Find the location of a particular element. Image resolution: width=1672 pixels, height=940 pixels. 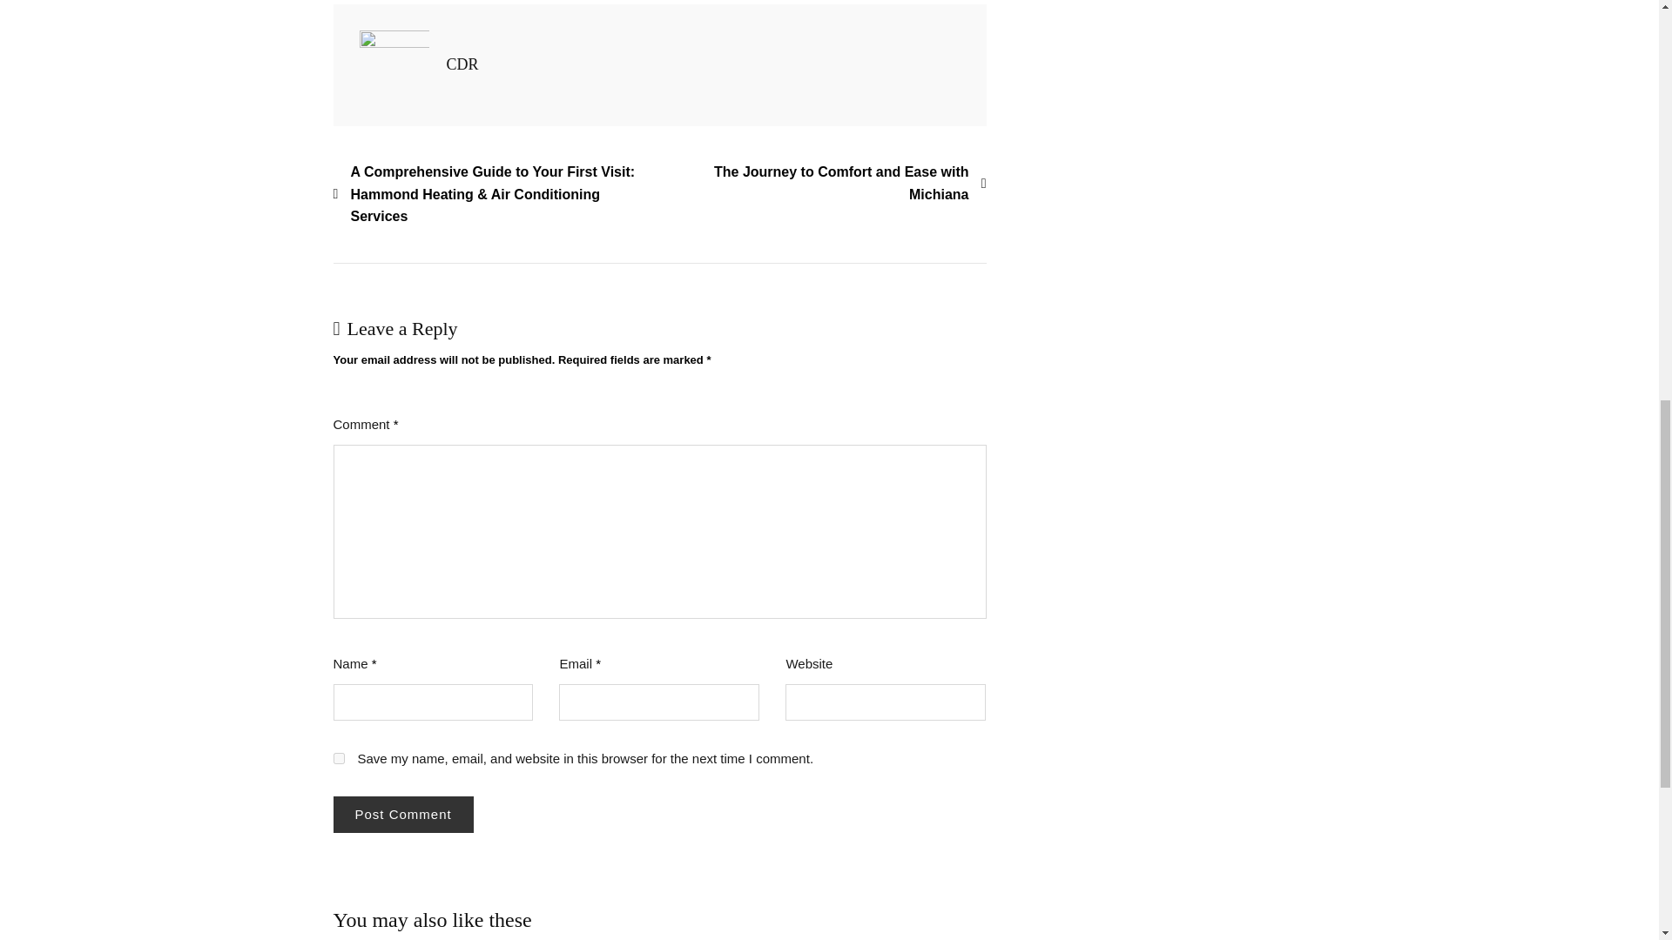

CDR is located at coordinates (462, 64).